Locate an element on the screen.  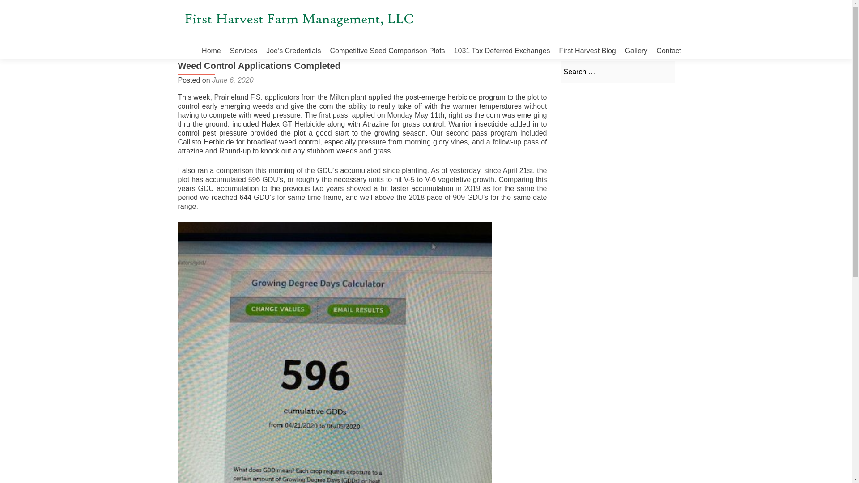
First Harvest Blog is located at coordinates (587, 51).